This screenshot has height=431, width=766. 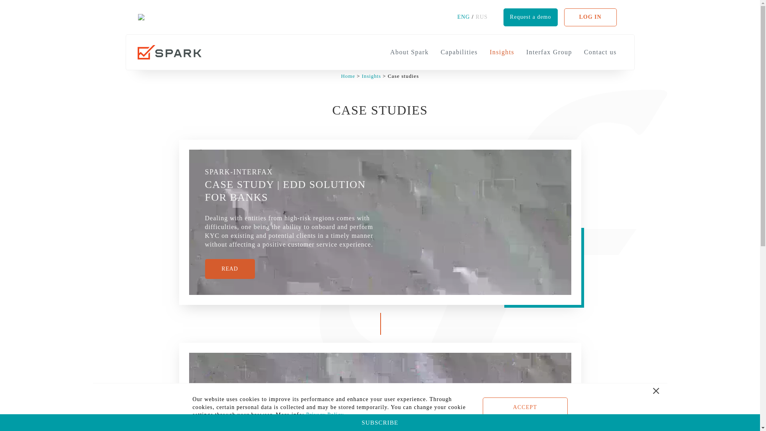 What do you see at coordinates (324, 415) in the screenshot?
I see `Privacy Policy` at bounding box center [324, 415].